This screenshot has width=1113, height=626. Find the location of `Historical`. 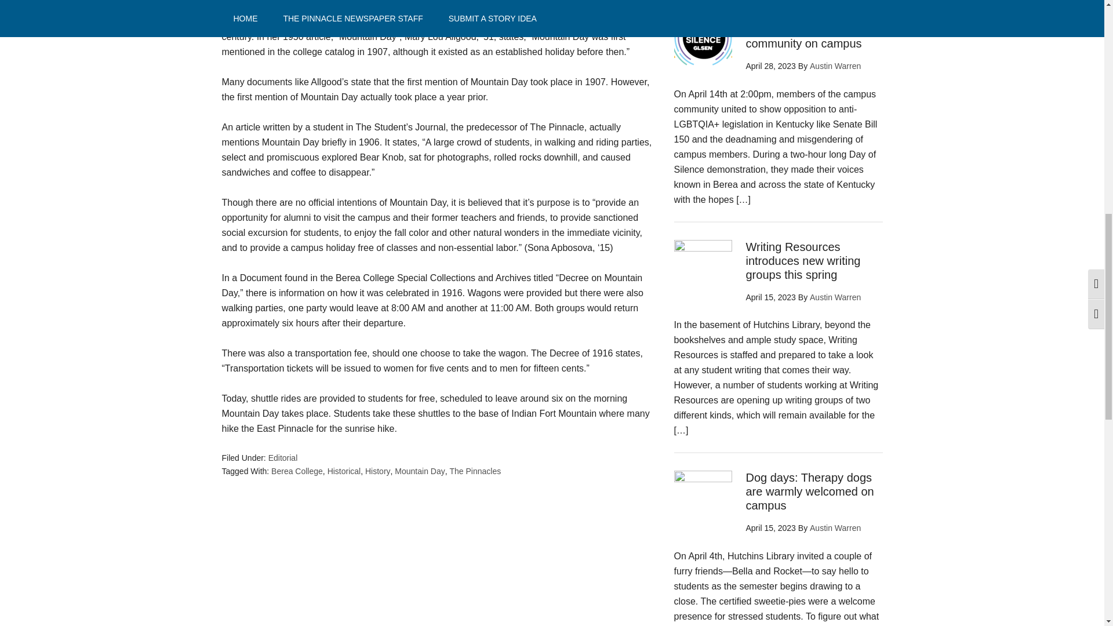

Historical is located at coordinates (344, 471).